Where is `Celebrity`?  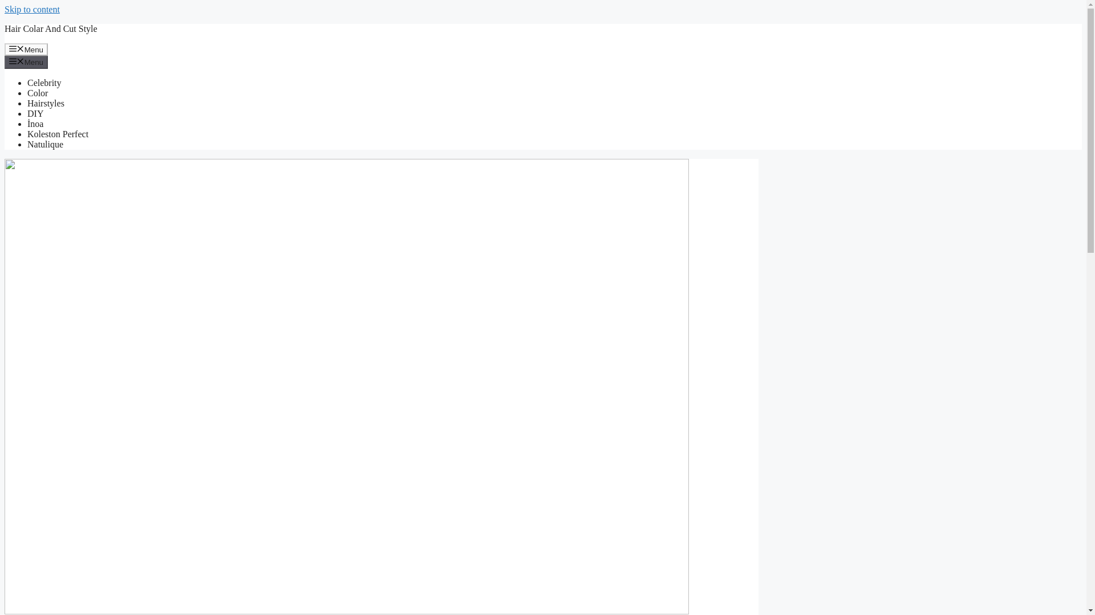
Celebrity is located at coordinates (44, 83).